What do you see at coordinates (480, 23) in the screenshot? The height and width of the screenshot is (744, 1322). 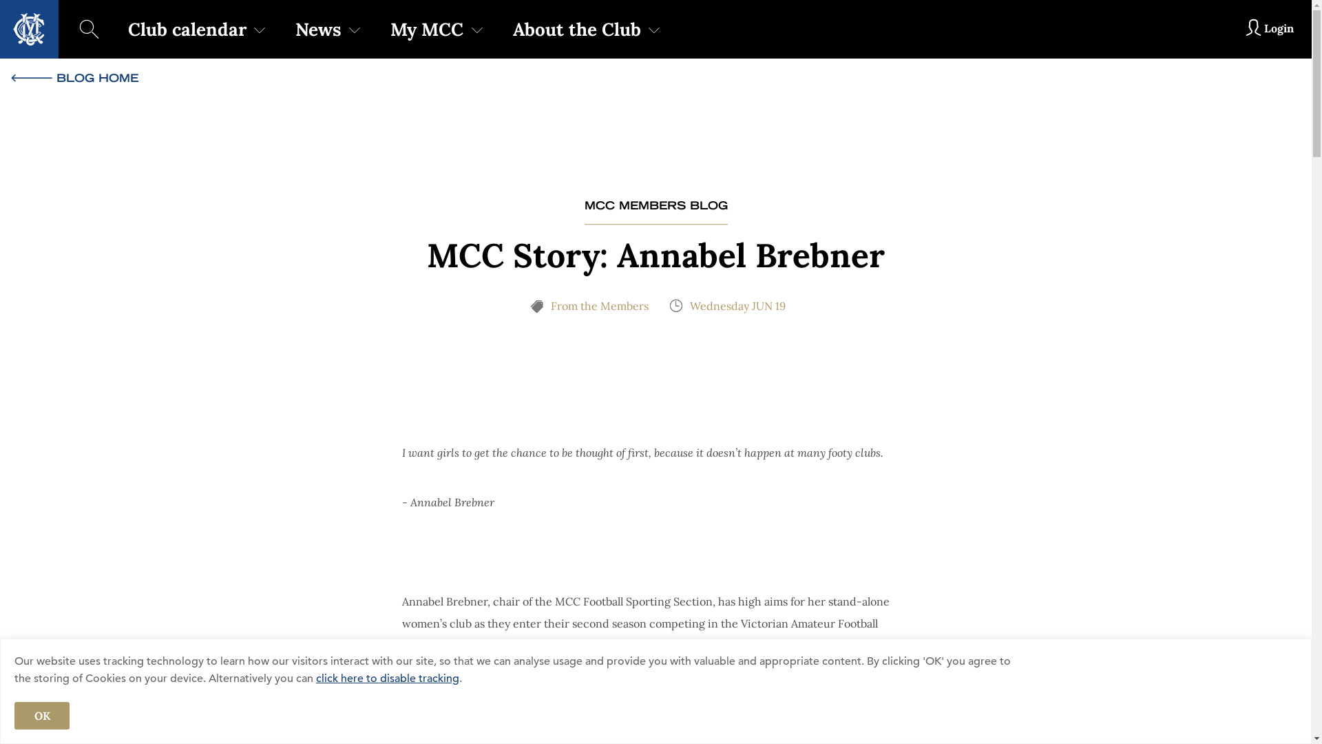 I see `Grand Final ballot` at bounding box center [480, 23].